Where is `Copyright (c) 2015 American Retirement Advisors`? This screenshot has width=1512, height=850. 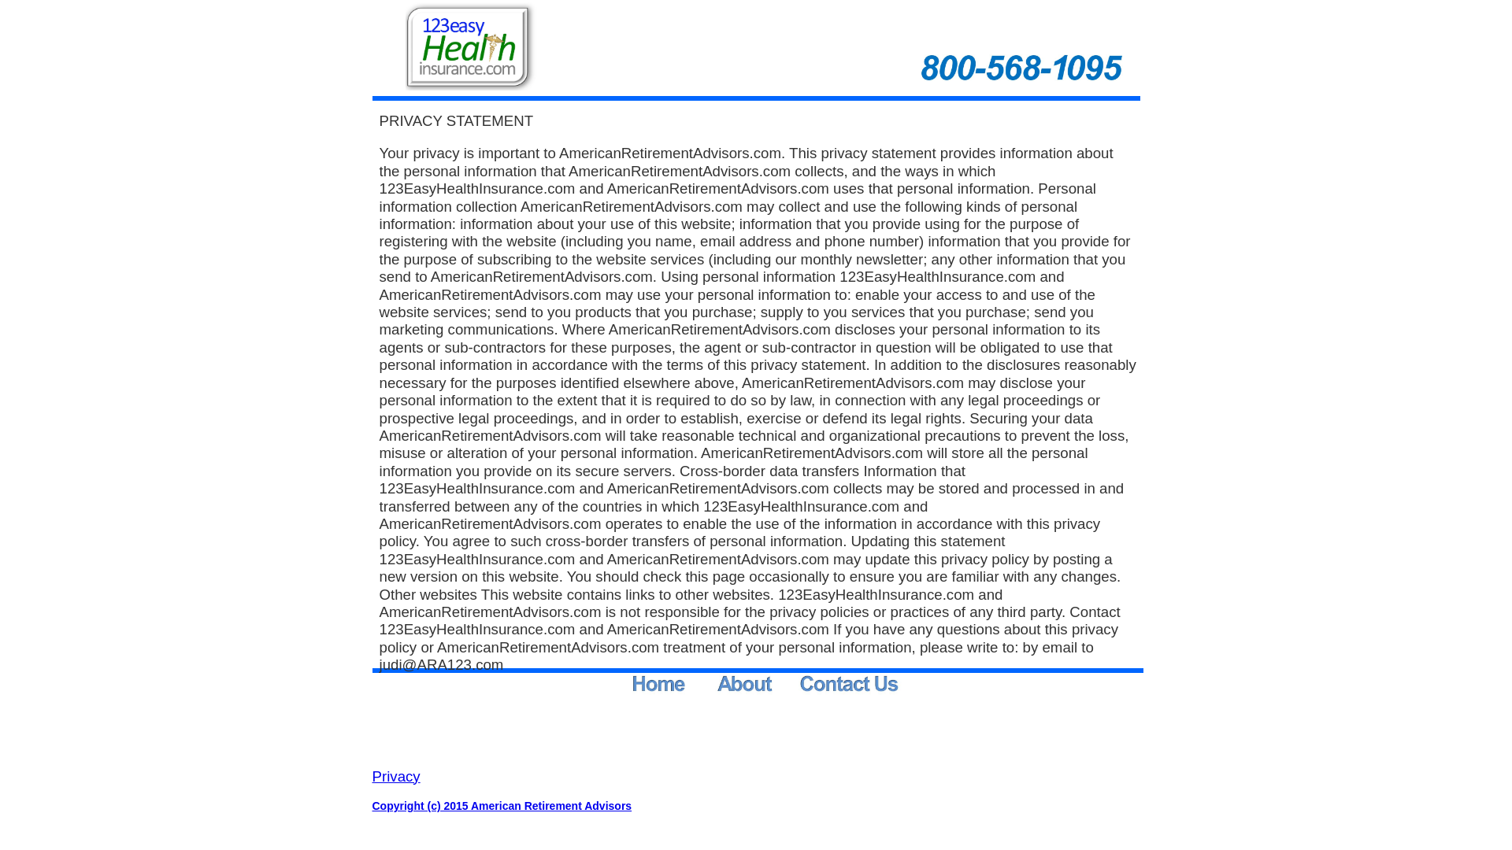
Copyright (c) 2015 American Retirement Advisors is located at coordinates (502, 806).